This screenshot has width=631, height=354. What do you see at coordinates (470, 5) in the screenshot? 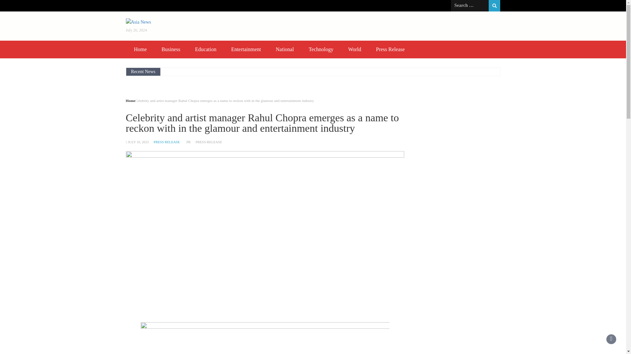
I see `Search for:` at bounding box center [470, 5].